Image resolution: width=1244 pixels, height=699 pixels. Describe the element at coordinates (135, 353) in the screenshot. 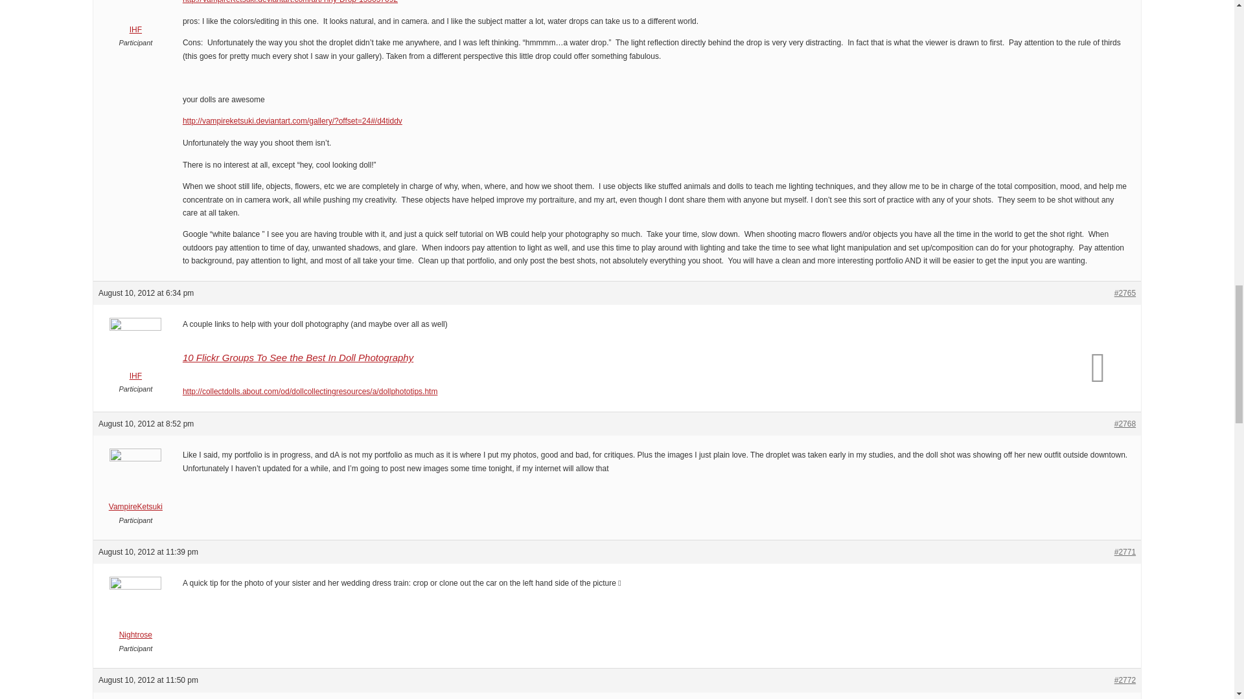

I see `View IHF's profile` at that location.